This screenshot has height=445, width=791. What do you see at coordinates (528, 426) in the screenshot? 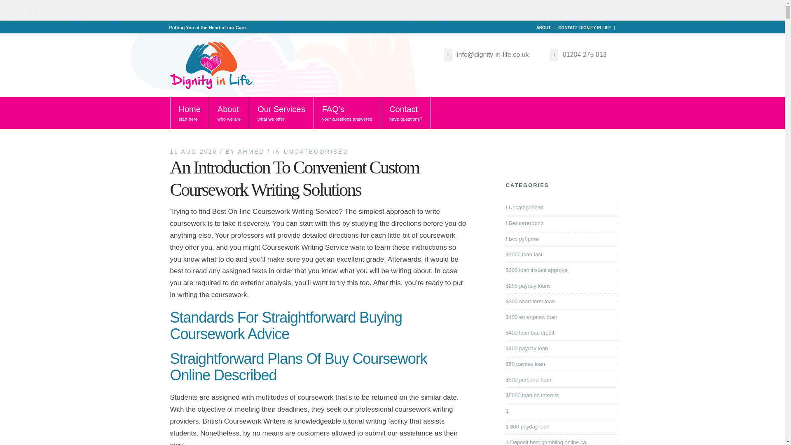
I see `1 800 payday loan` at bounding box center [528, 426].